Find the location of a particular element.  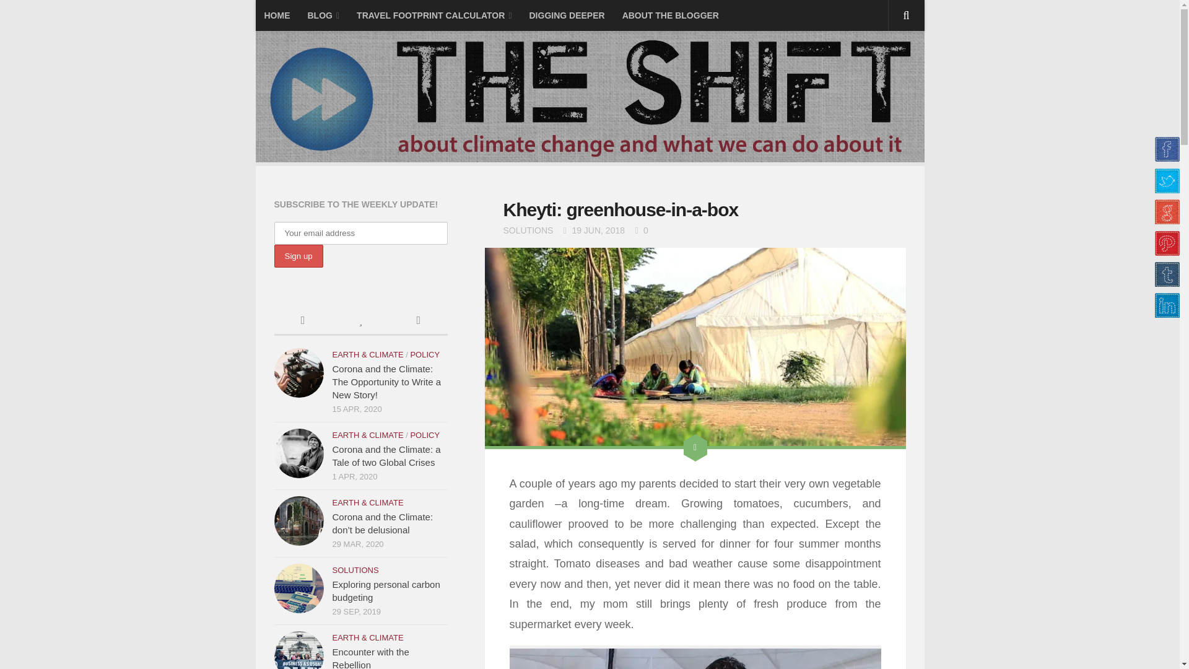

Tags is located at coordinates (418, 321).